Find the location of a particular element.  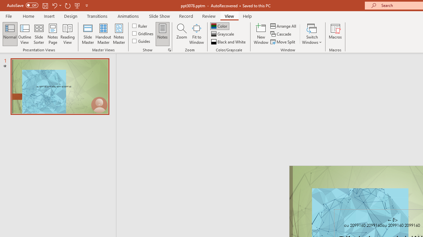

New Window is located at coordinates (261, 34).